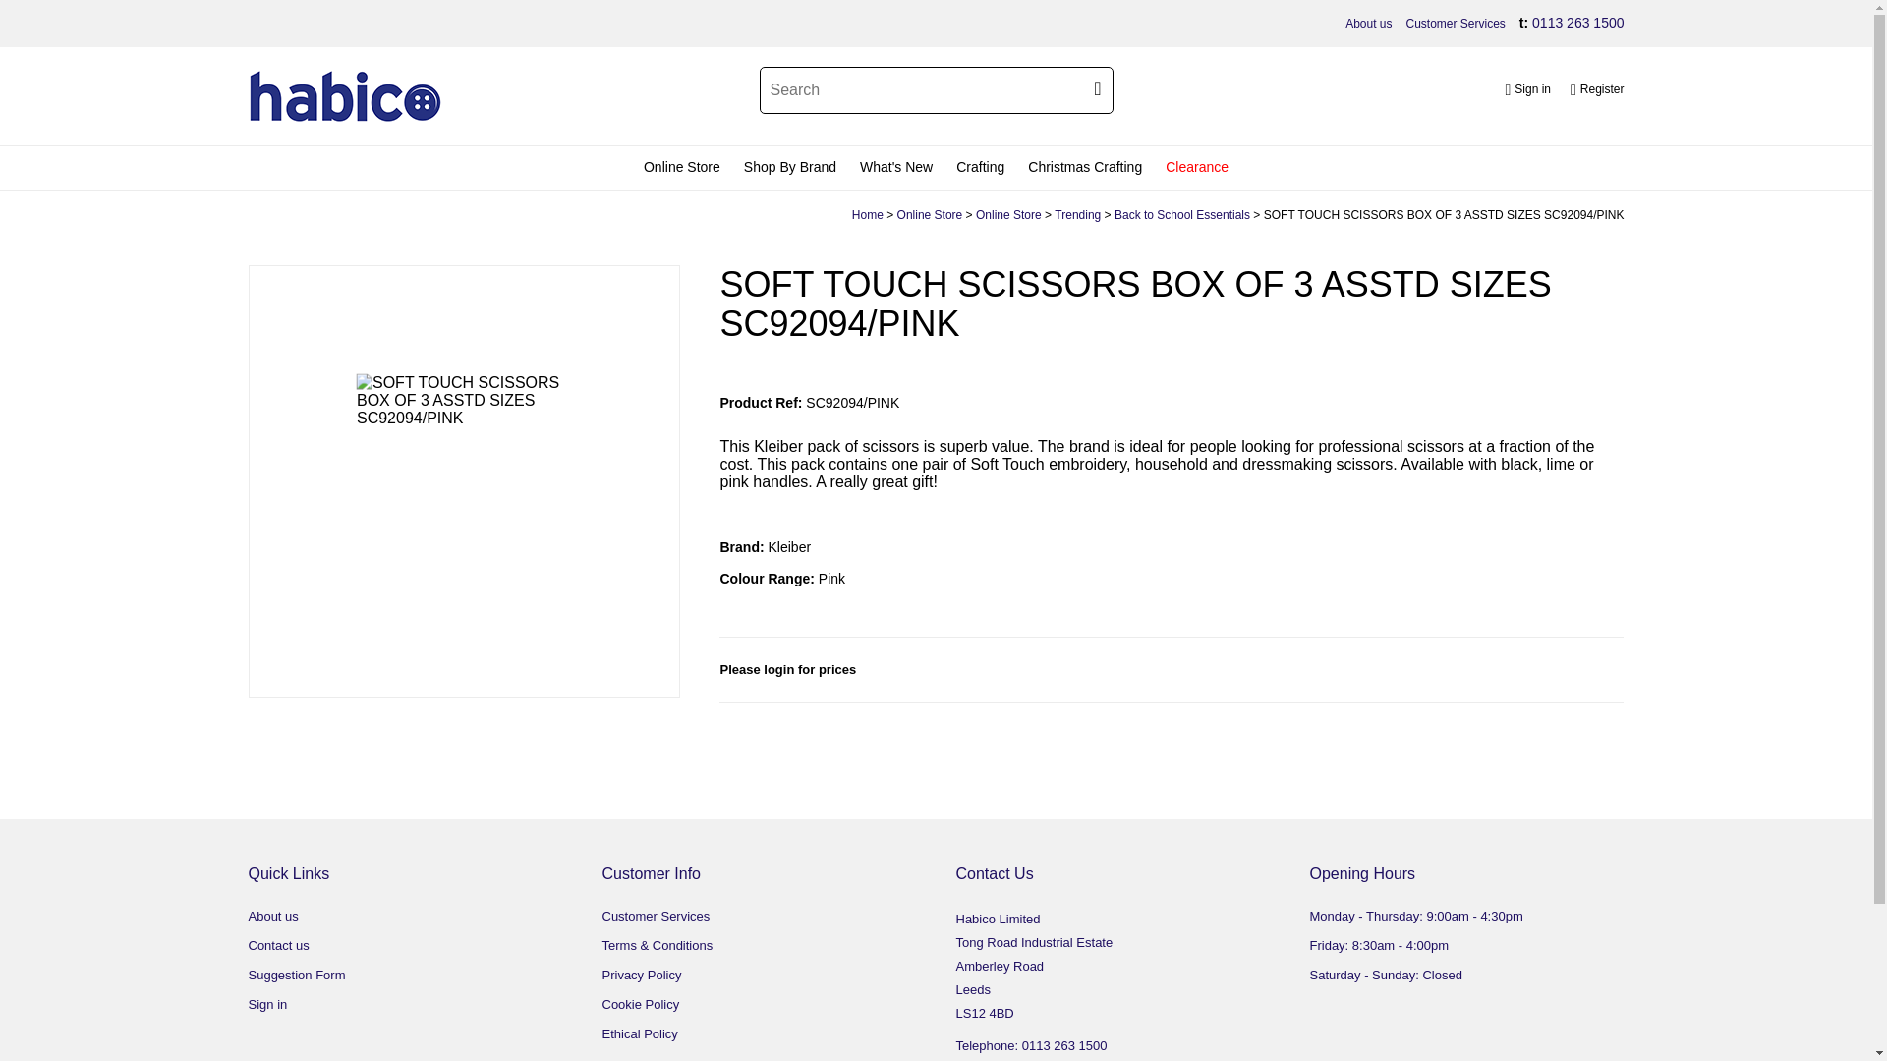 The image size is (1887, 1061). What do you see at coordinates (1527, 90) in the screenshot?
I see `Sign in` at bounding box center [1527, 90].